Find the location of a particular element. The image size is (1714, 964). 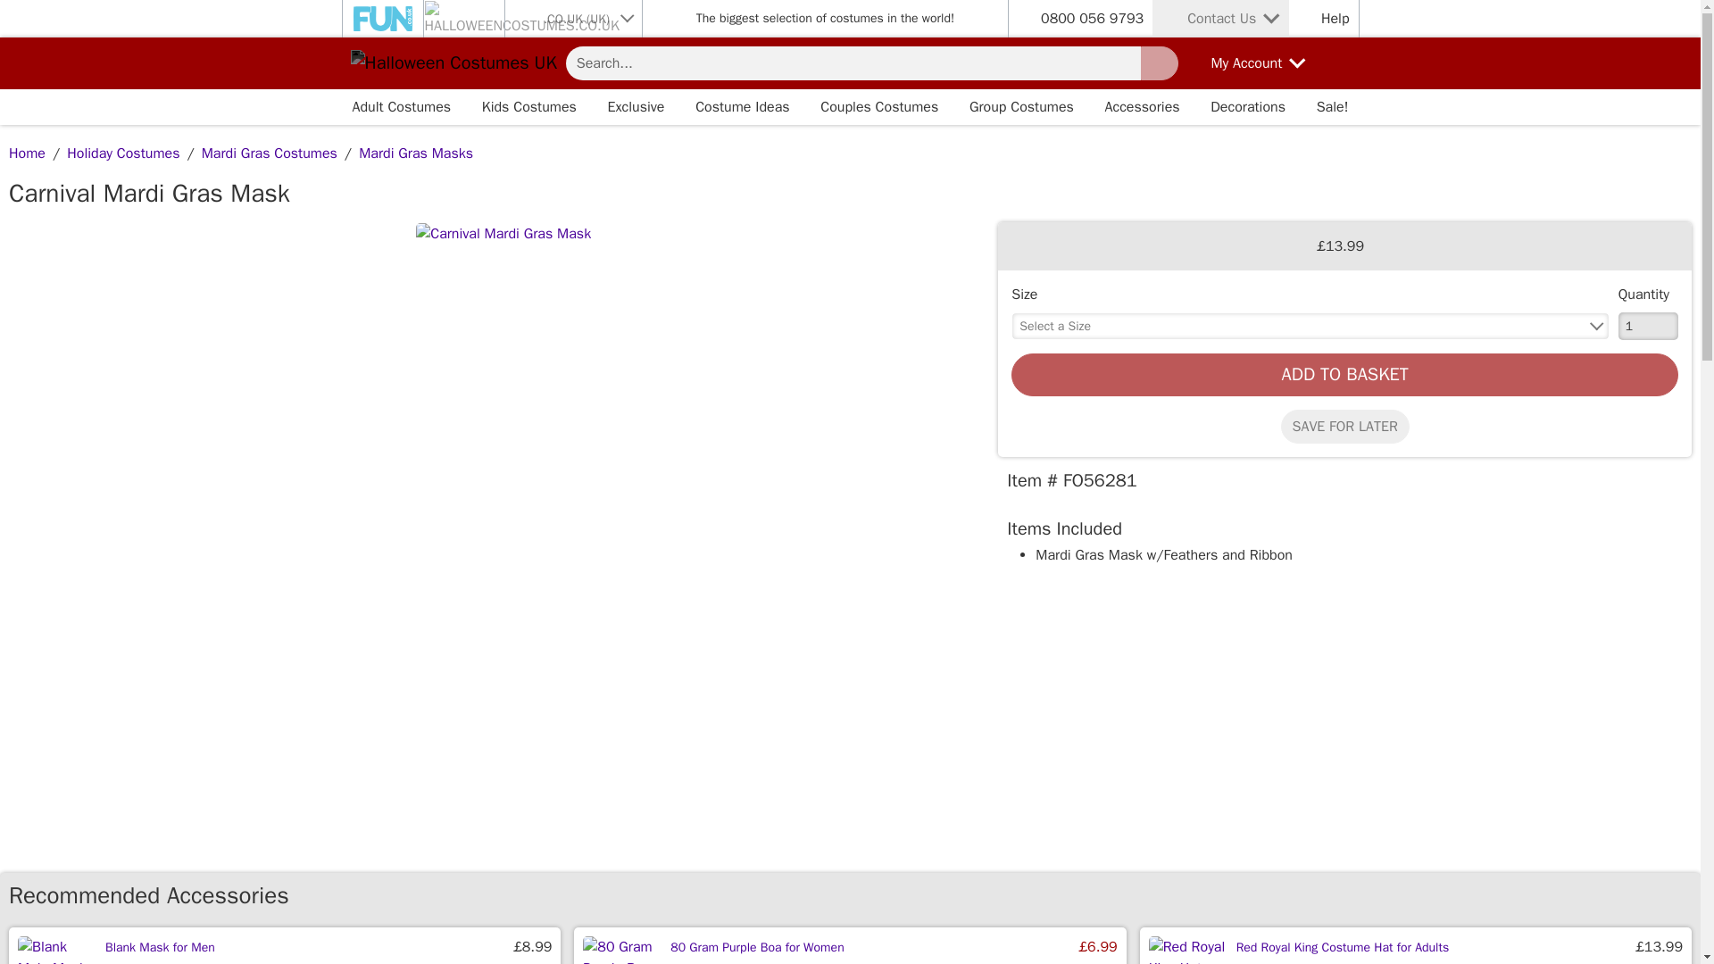

Blank Mask for Men is located at coordinates (160, 948).